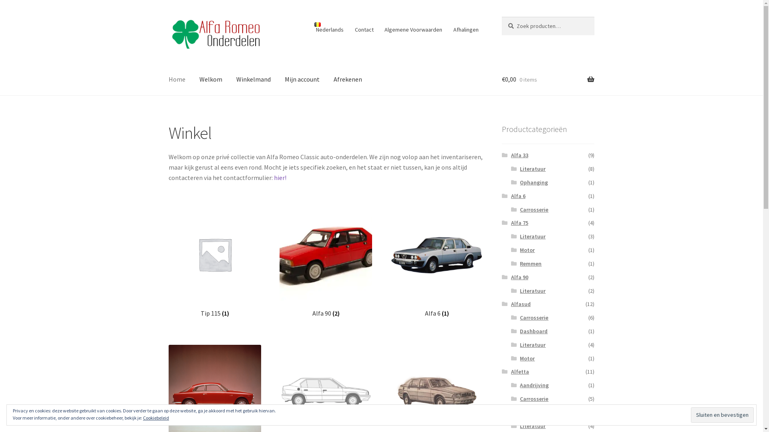  What do you see at coordinates (533, 345) in the screenshot?
I see `Literatuur` at bounding box center [533, 345].